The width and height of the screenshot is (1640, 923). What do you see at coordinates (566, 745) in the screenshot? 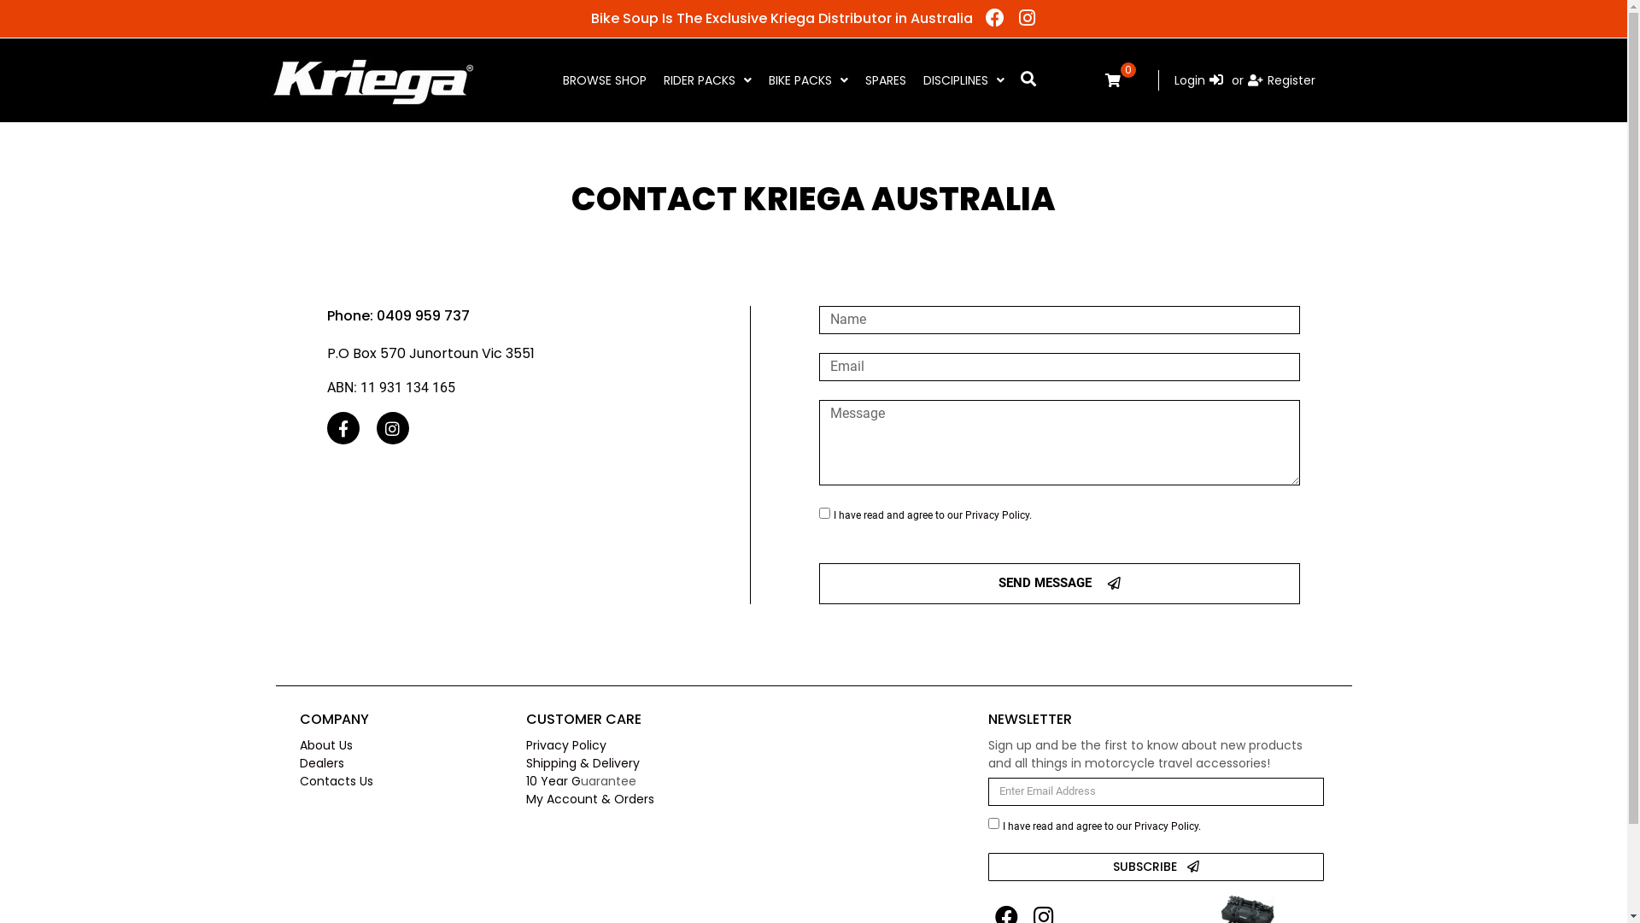
I see `Privacy Policy` at bounding box center [566, 745].